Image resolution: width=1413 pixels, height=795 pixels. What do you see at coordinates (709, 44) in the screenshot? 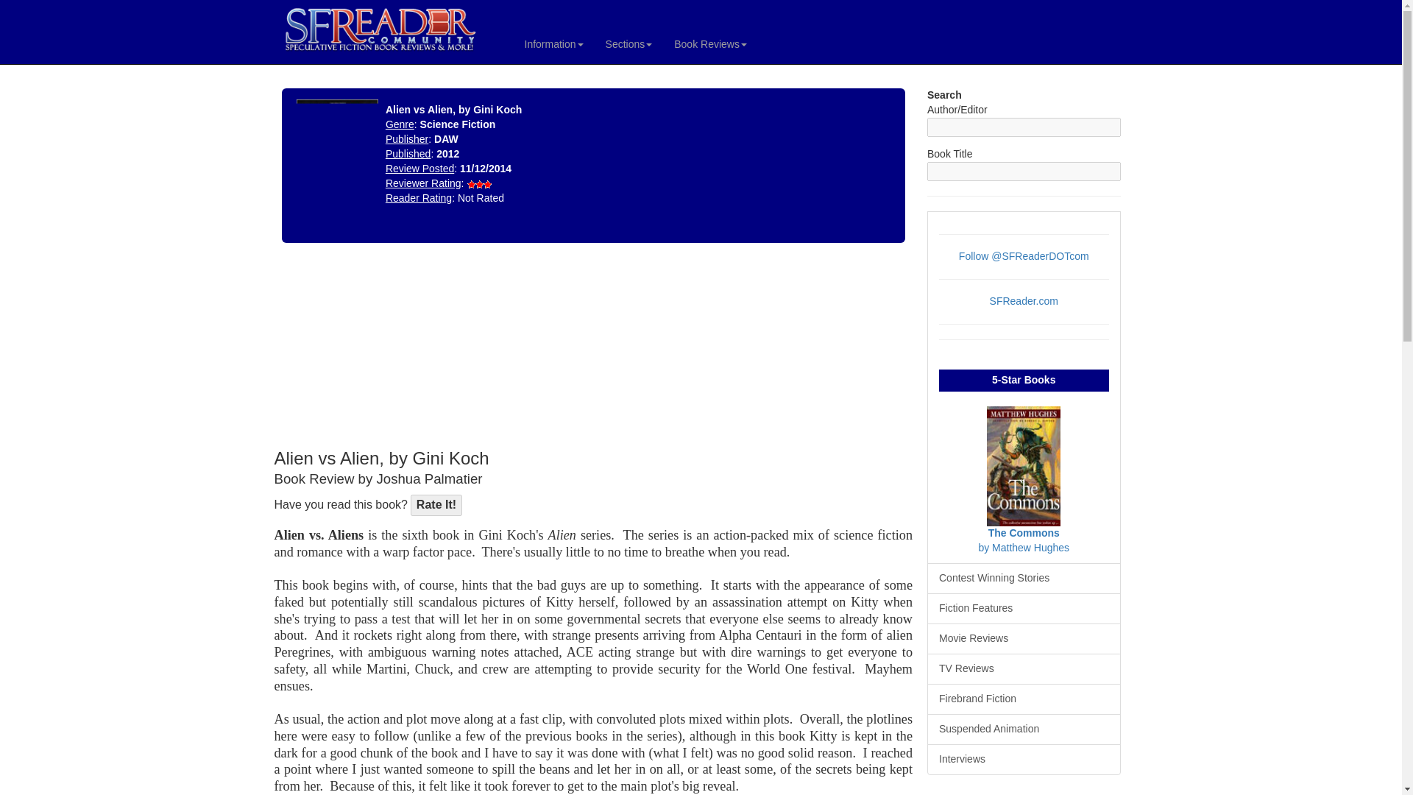
I see `Book Reviews` at bounding box center [709, 44].